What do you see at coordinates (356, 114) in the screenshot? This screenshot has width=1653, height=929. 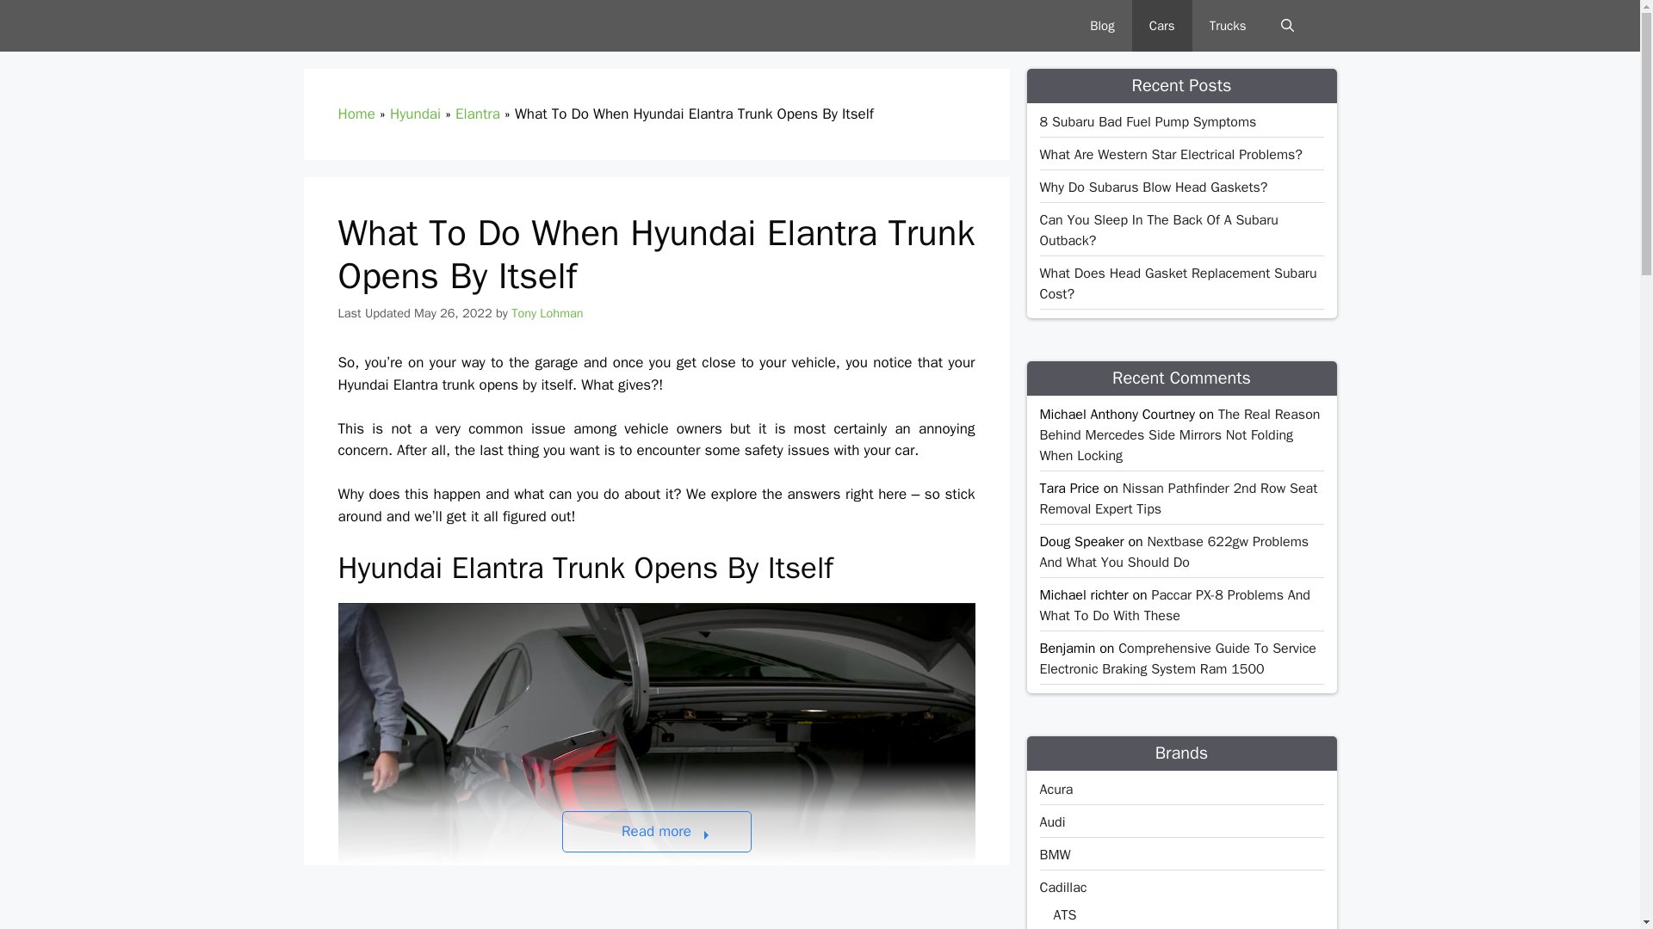 I see `Home` at bounding box center [356, 114].